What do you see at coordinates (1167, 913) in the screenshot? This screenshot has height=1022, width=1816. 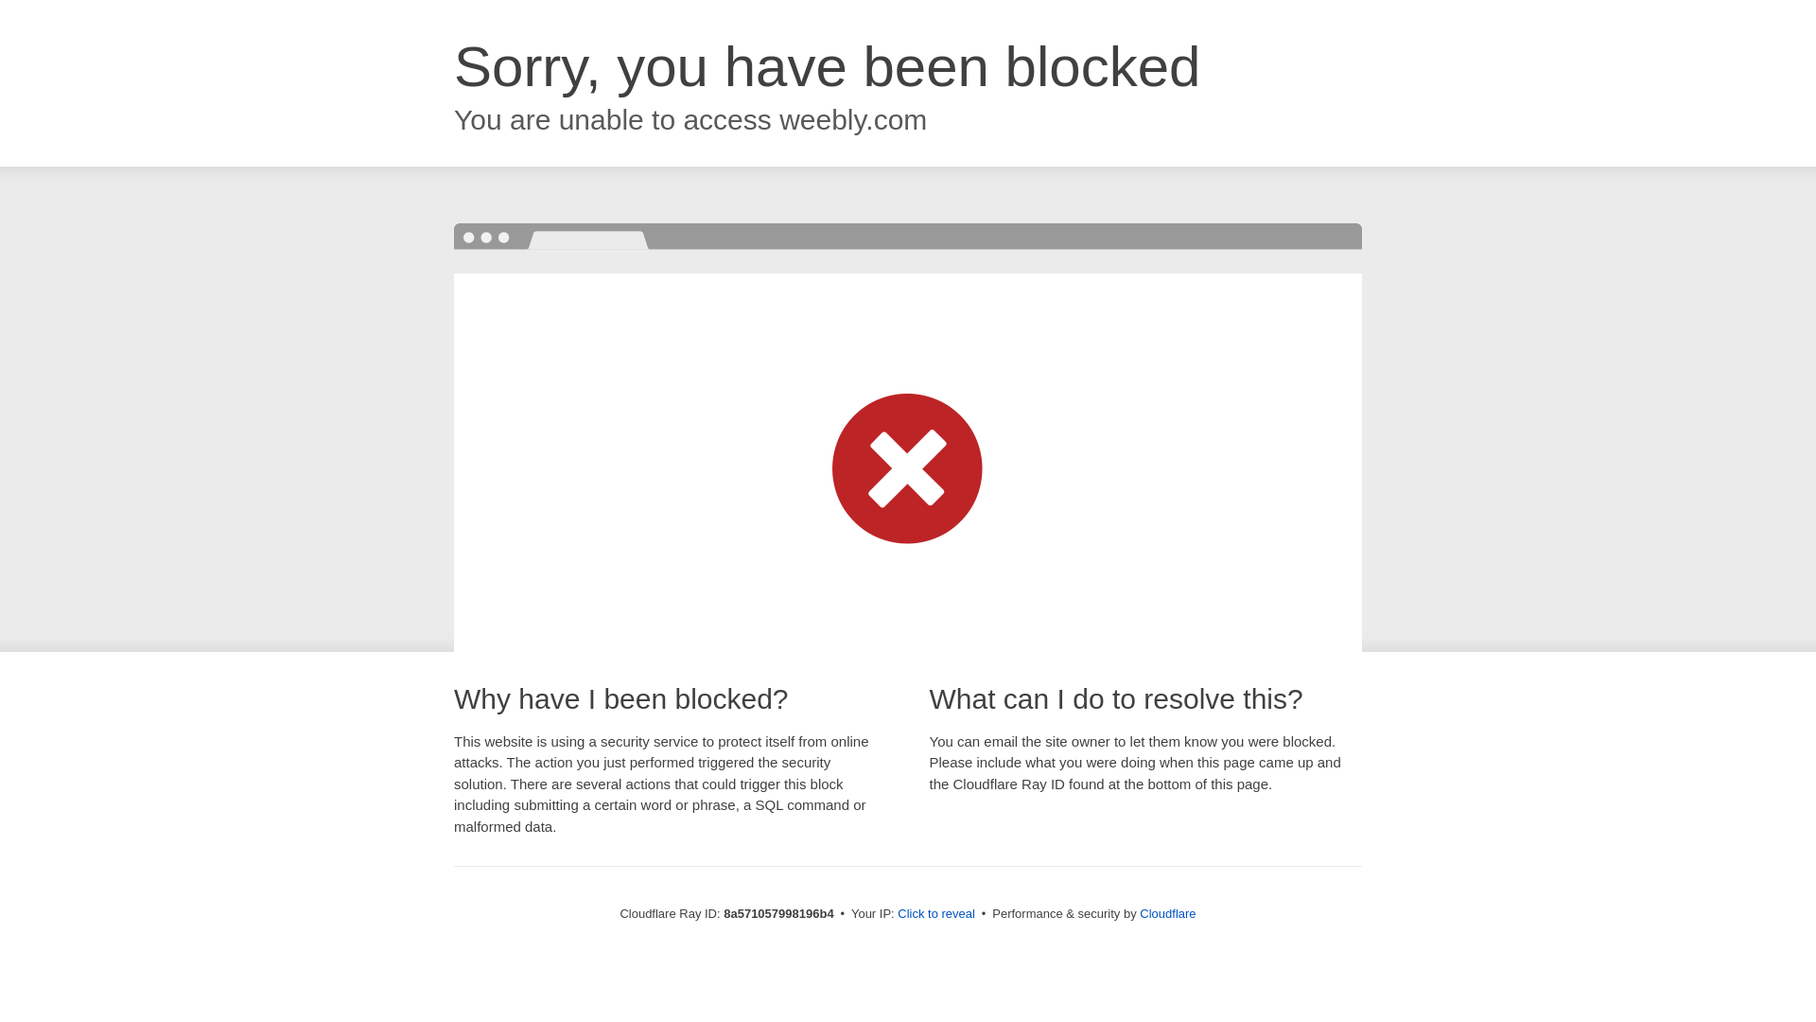 I see `Cloudflare` at bounding box center [1167, 913].